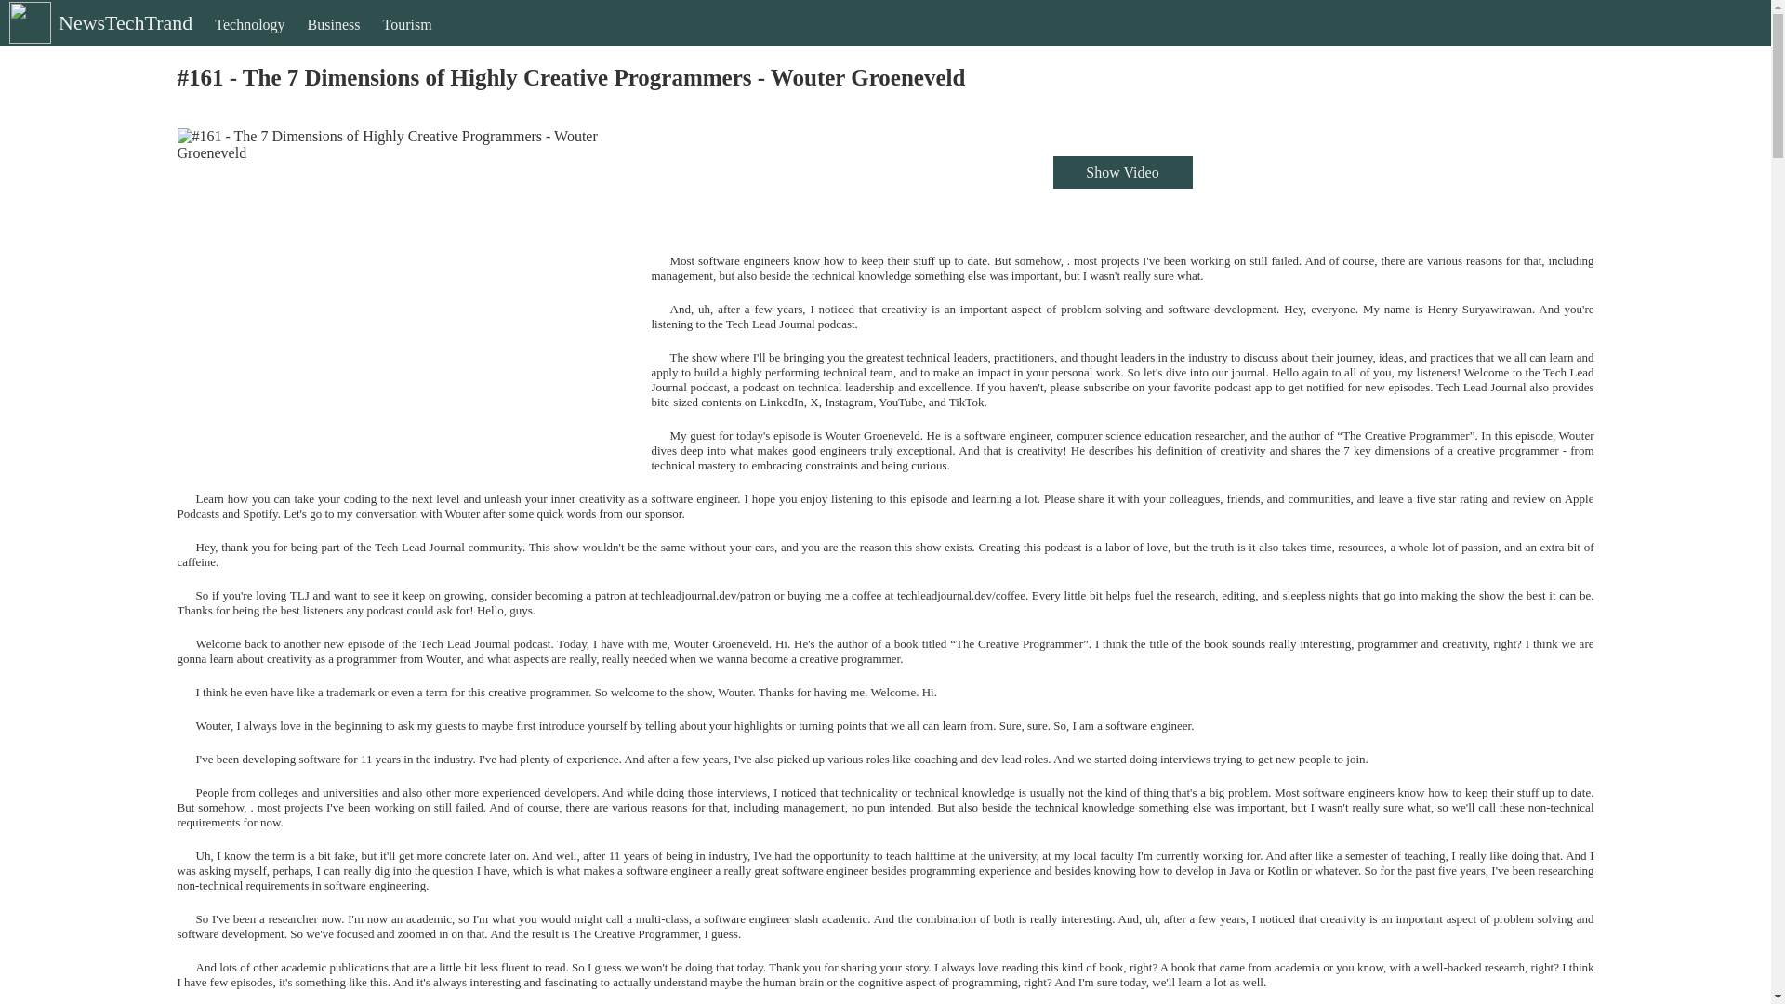  What do you see at coordinates (407, 40) in the screenshot?
I see `Tourism` at bounding box center [407, 40].